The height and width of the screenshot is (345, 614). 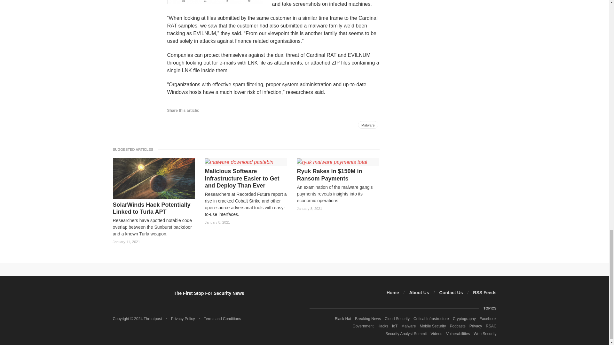 What do you see at coordinates (368, 125) in the screenshot?
I see `Malware` at bounding box center [368, 125].